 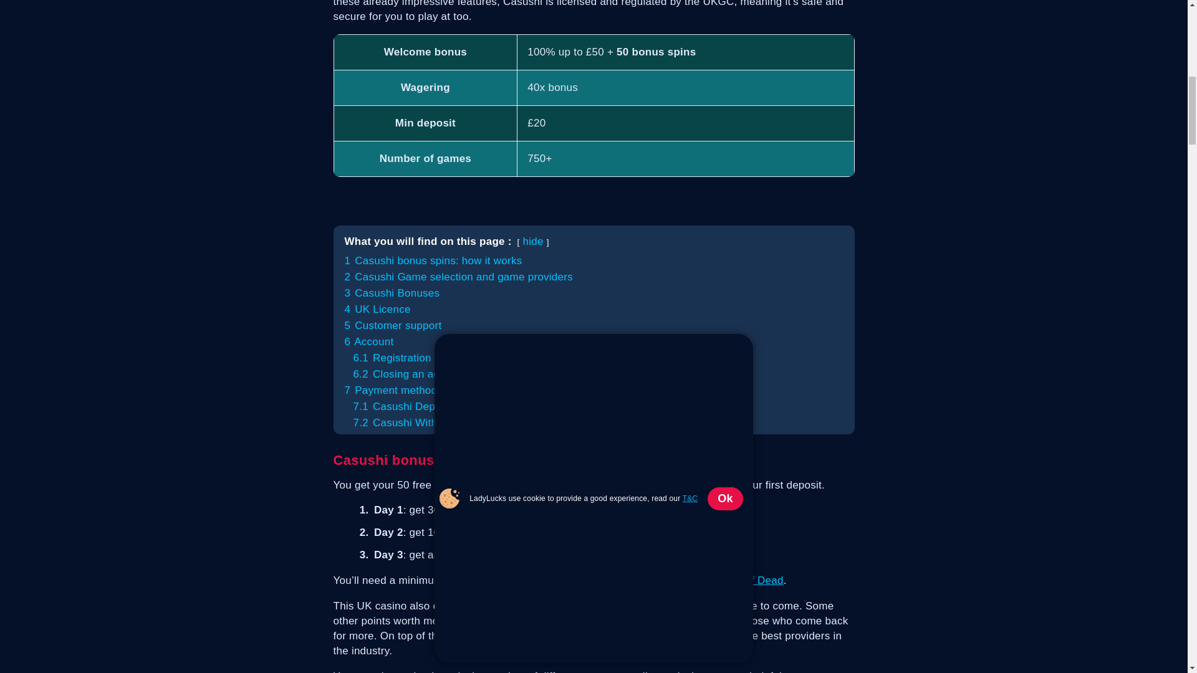 What do you see at coordinates (377, 309) in the screenshot?
I see `4 UK Licence` at bounding box center [377, 309].